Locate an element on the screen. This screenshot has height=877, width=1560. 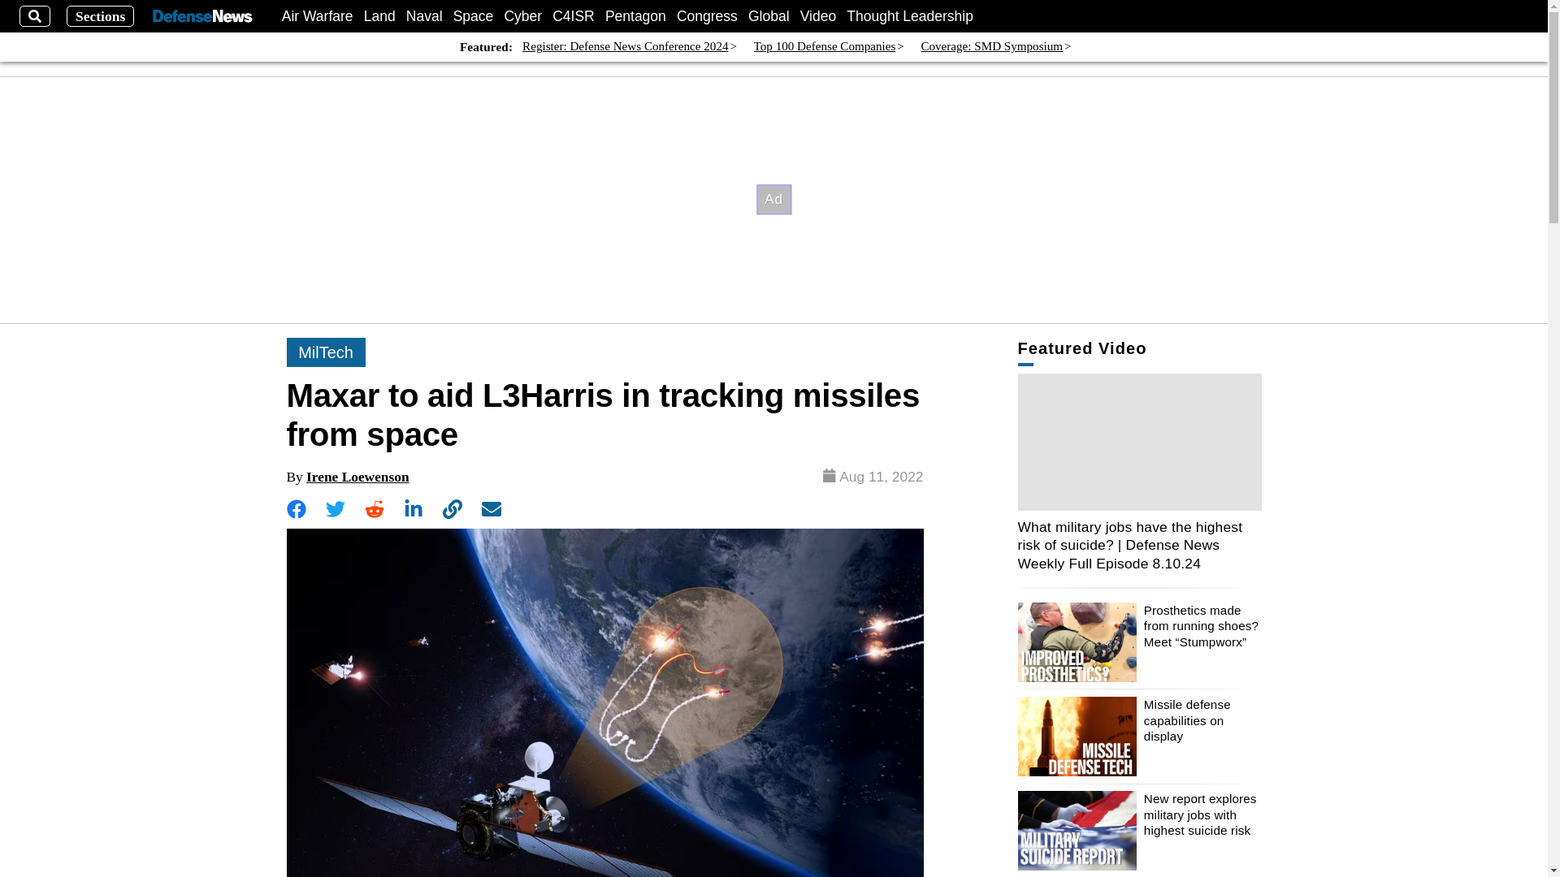
Global is located at coordinates (769, 16).